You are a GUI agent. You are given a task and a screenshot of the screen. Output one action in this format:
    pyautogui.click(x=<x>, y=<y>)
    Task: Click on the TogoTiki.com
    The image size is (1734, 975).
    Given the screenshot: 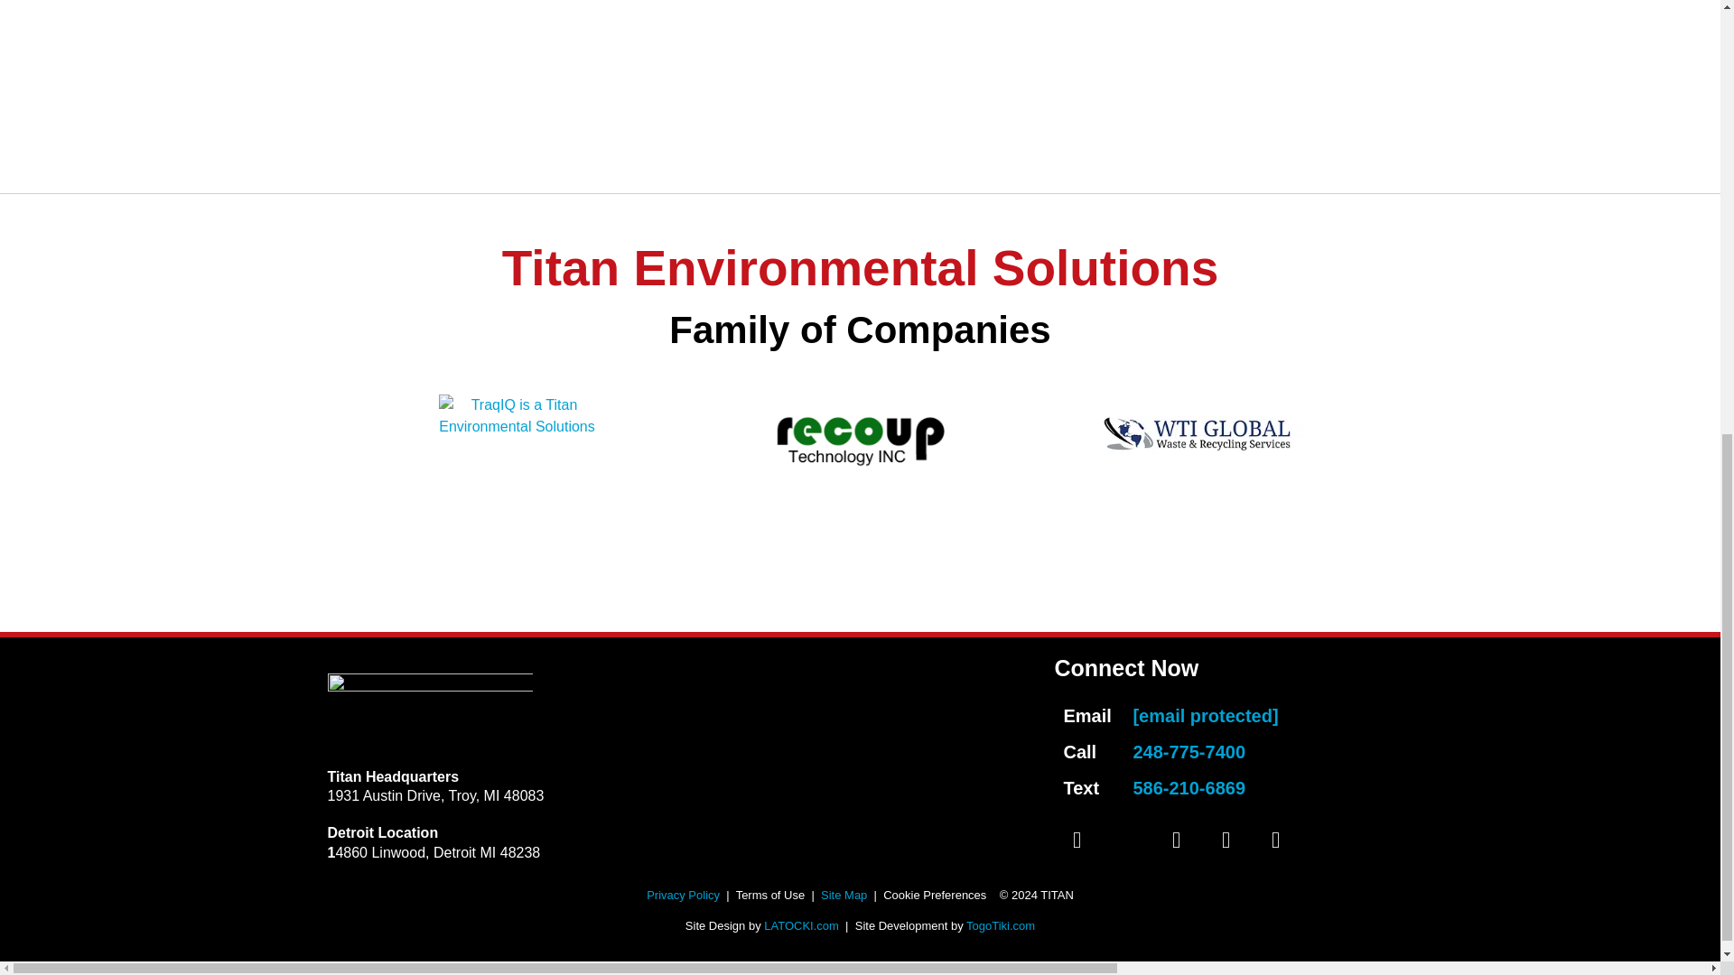 What is the action you would take?
    pyautogui.click(x=1001, y=925)
    